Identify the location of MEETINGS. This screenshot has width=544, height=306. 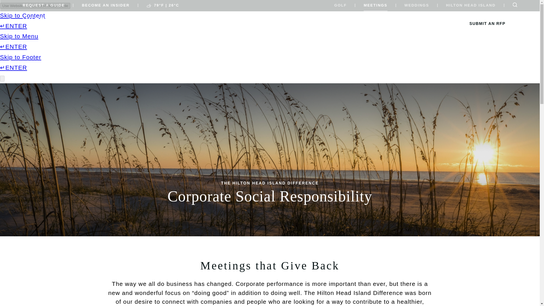
(376, 6).